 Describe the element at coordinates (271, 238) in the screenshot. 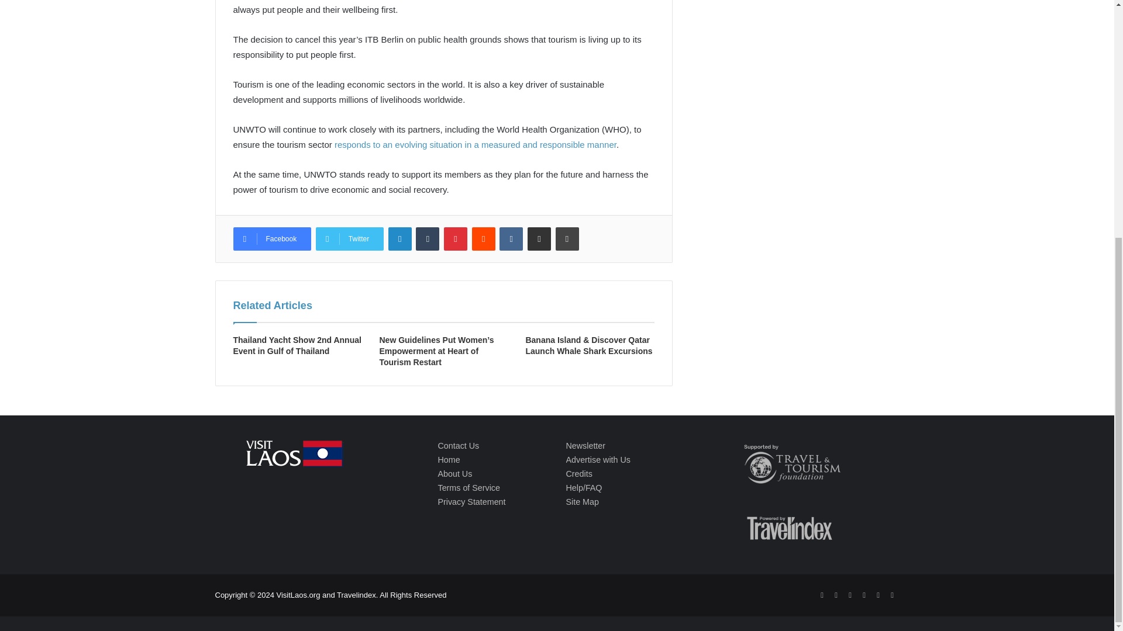

I see `Facebook` at that location.